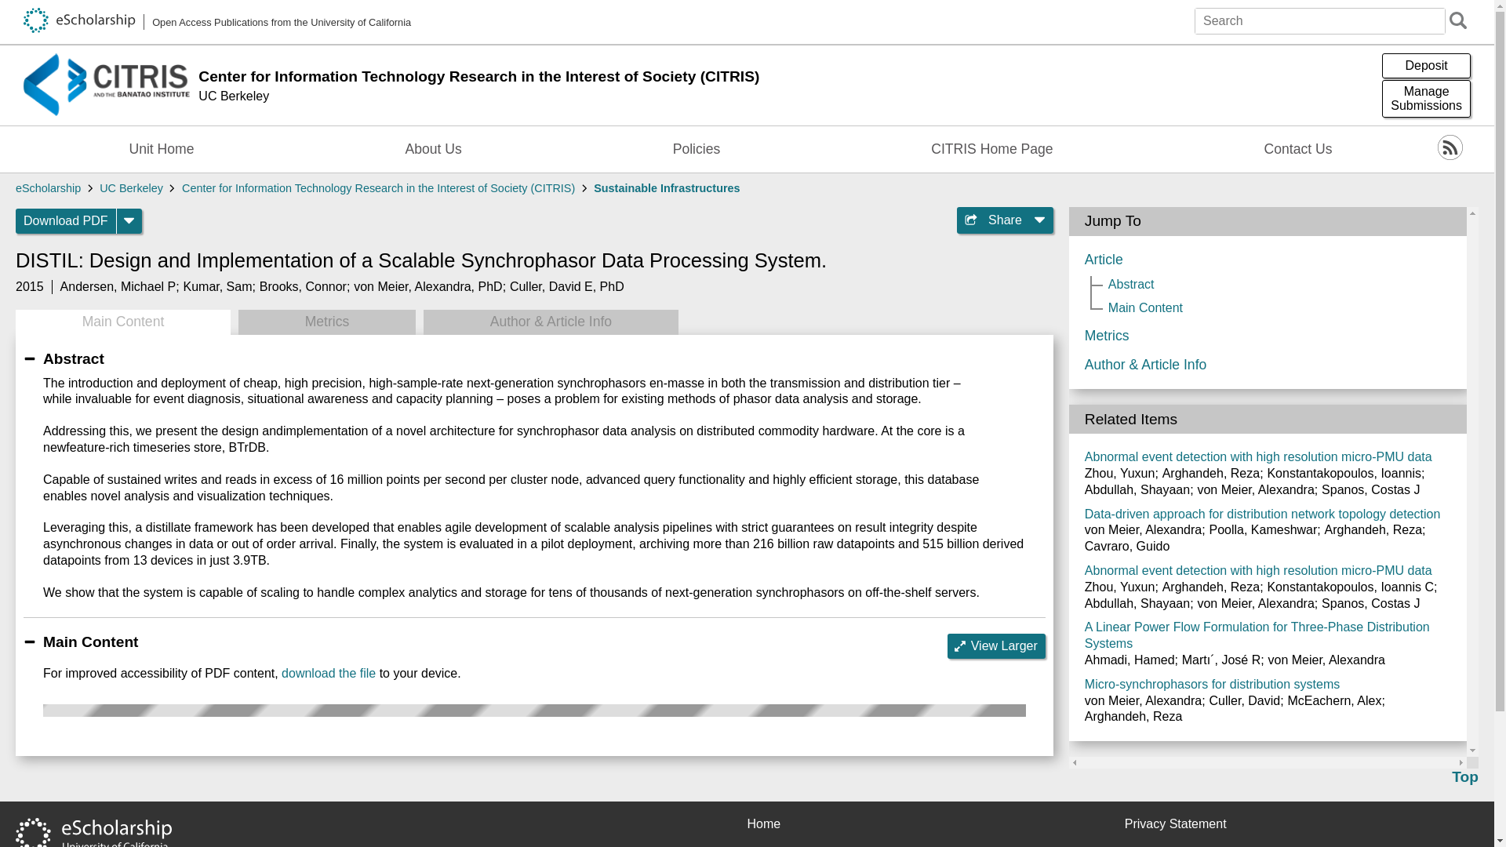 This screenshot has height=847, width=1506. I want to click on Kumar, Sam, so click(216, 286).